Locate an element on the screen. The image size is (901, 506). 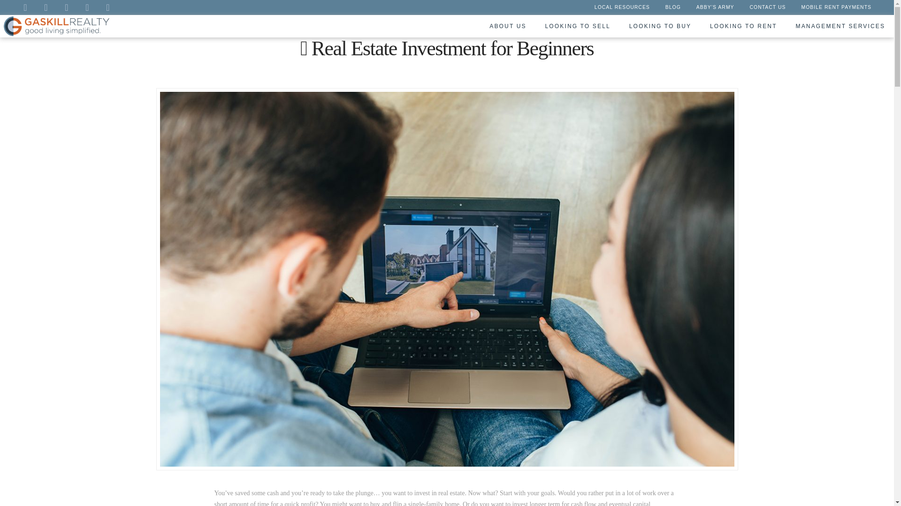
ABOUT US is located at coordinates (507, 26).